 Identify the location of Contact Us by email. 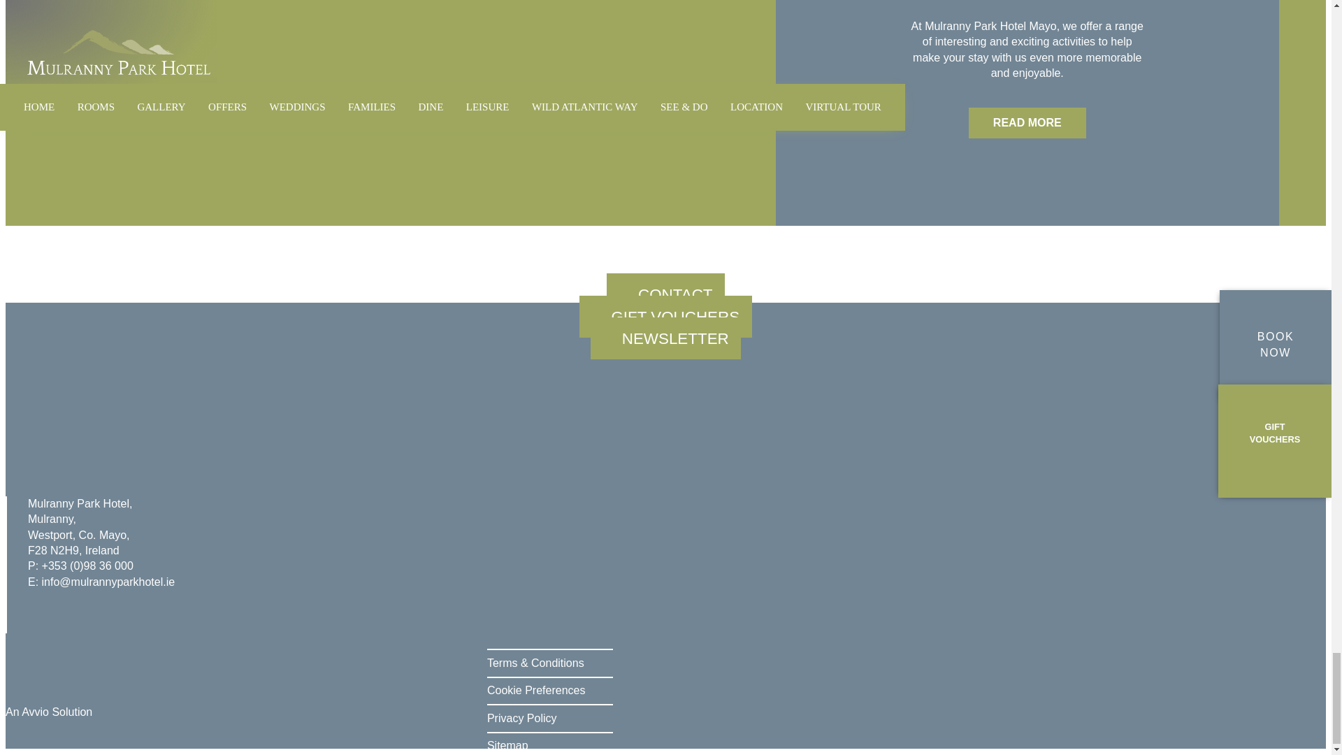
(108, 582).